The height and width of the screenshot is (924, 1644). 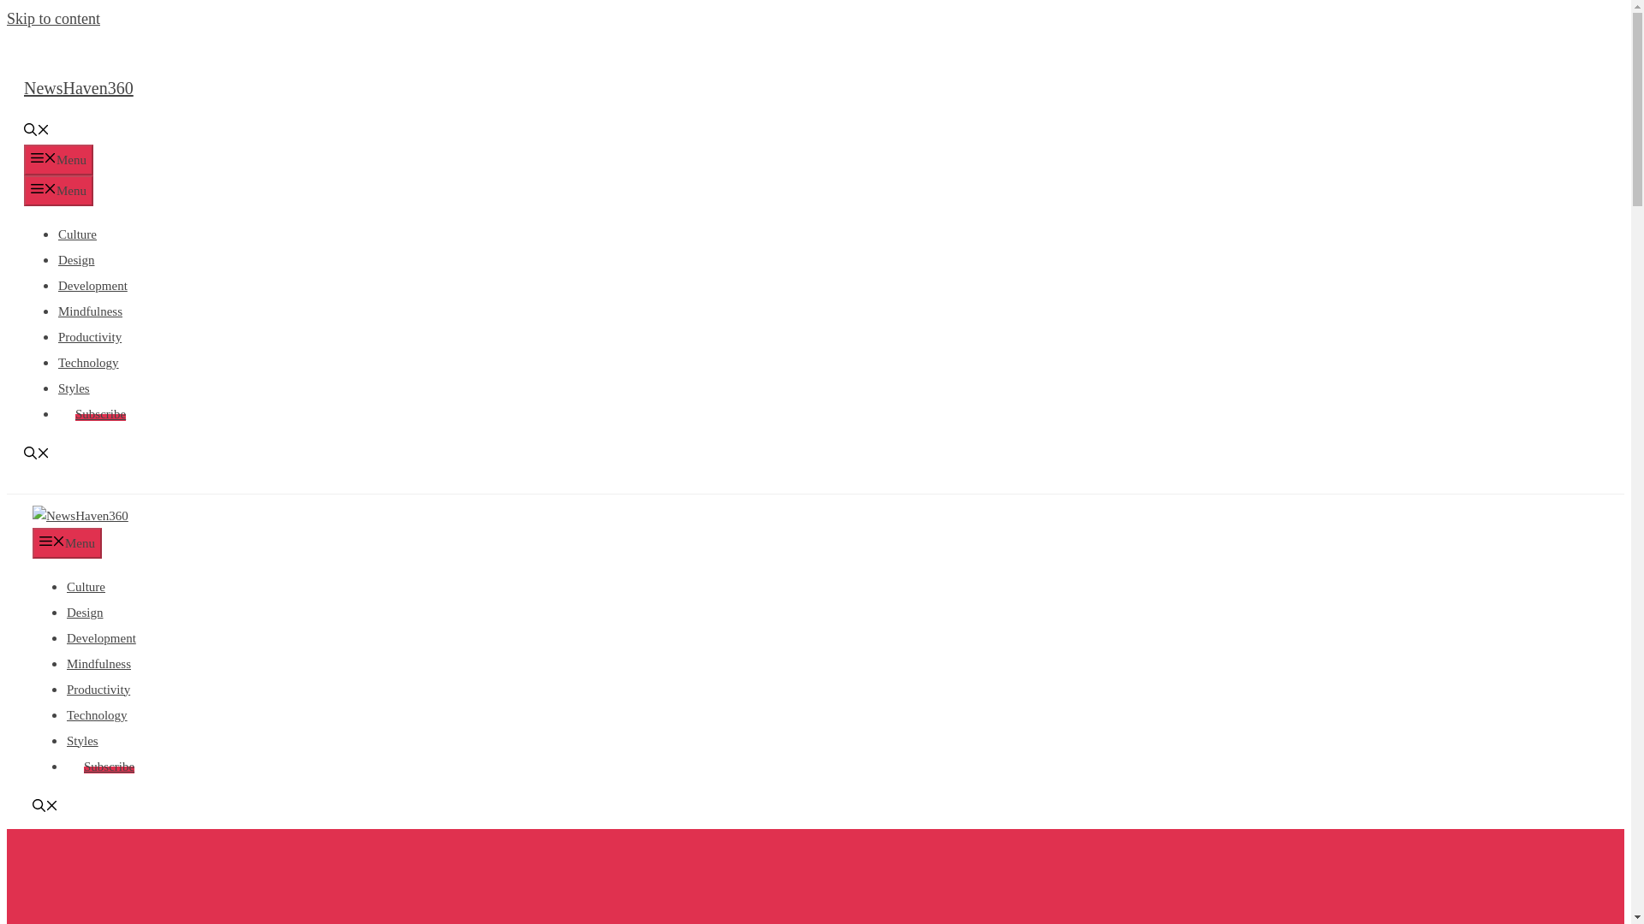 What do you see at coordinates (99, 664) in the screenshot?
I see `Mindfulness` at bounding box center [99, 664].